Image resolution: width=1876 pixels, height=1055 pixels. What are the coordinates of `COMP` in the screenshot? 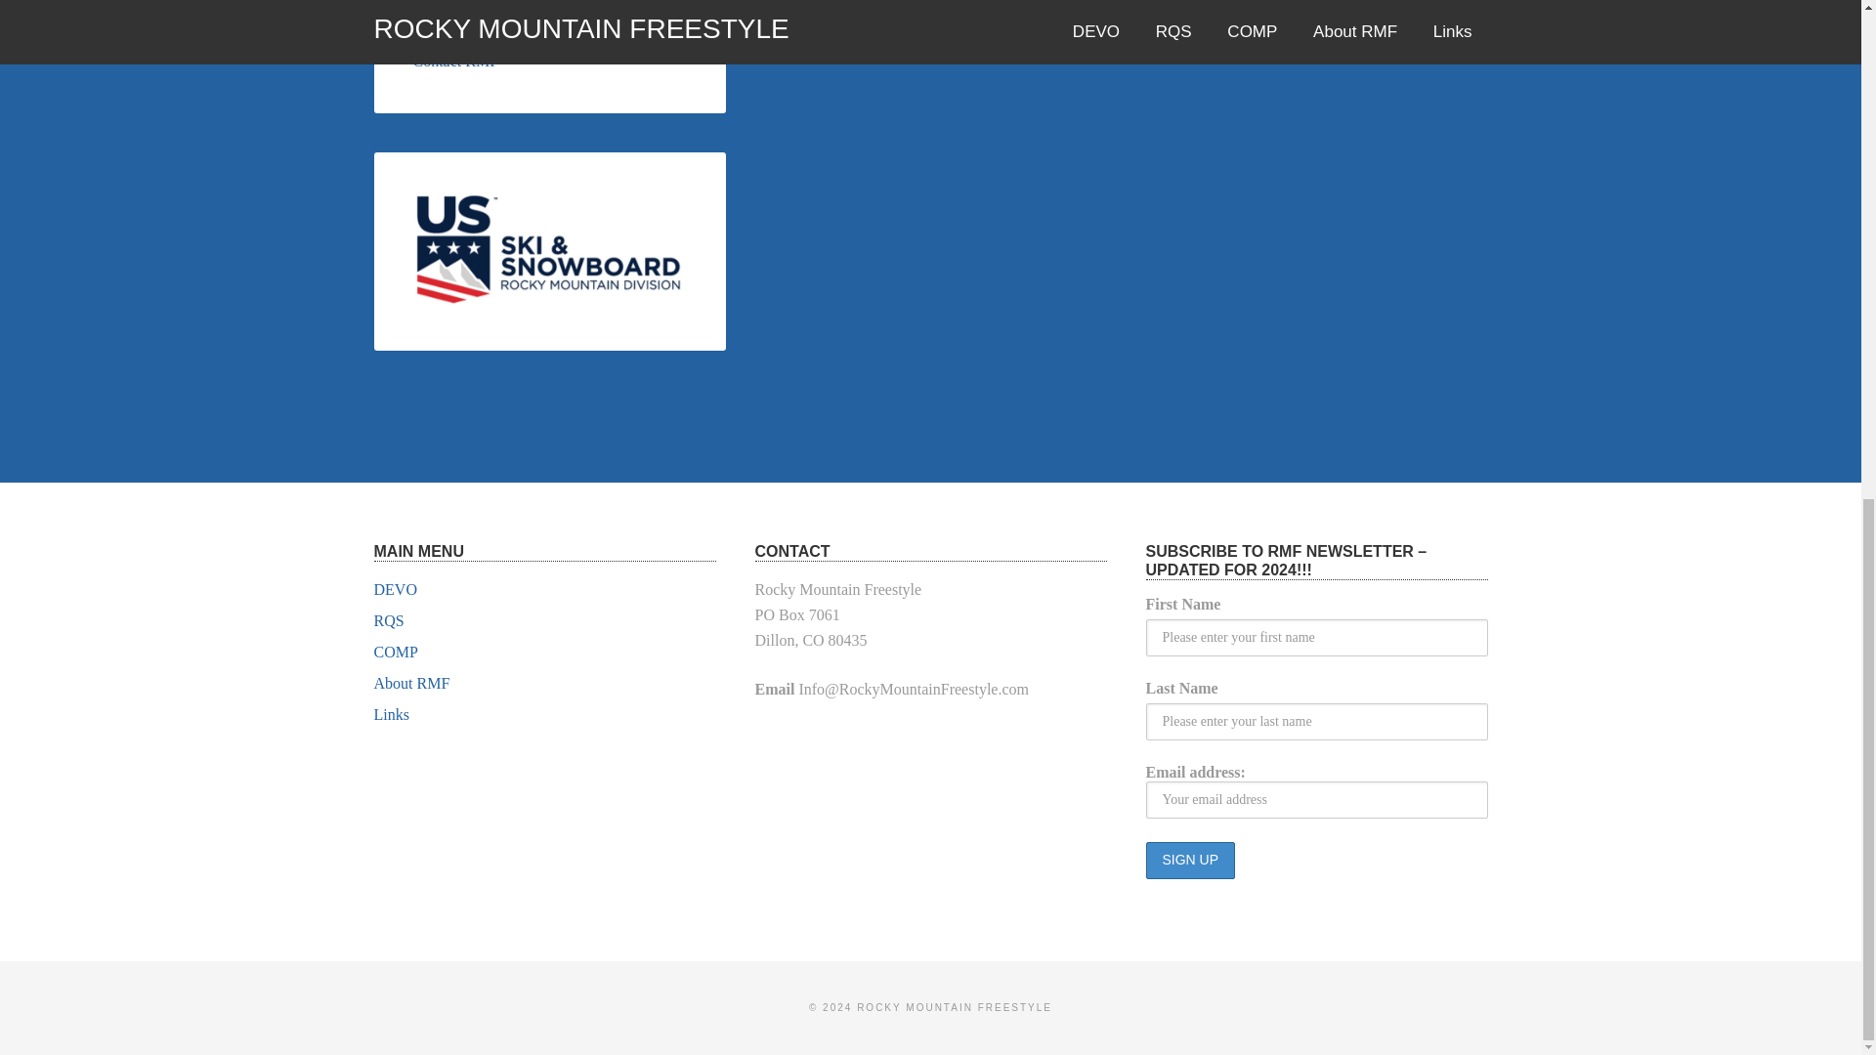 It's located at (395, 652).